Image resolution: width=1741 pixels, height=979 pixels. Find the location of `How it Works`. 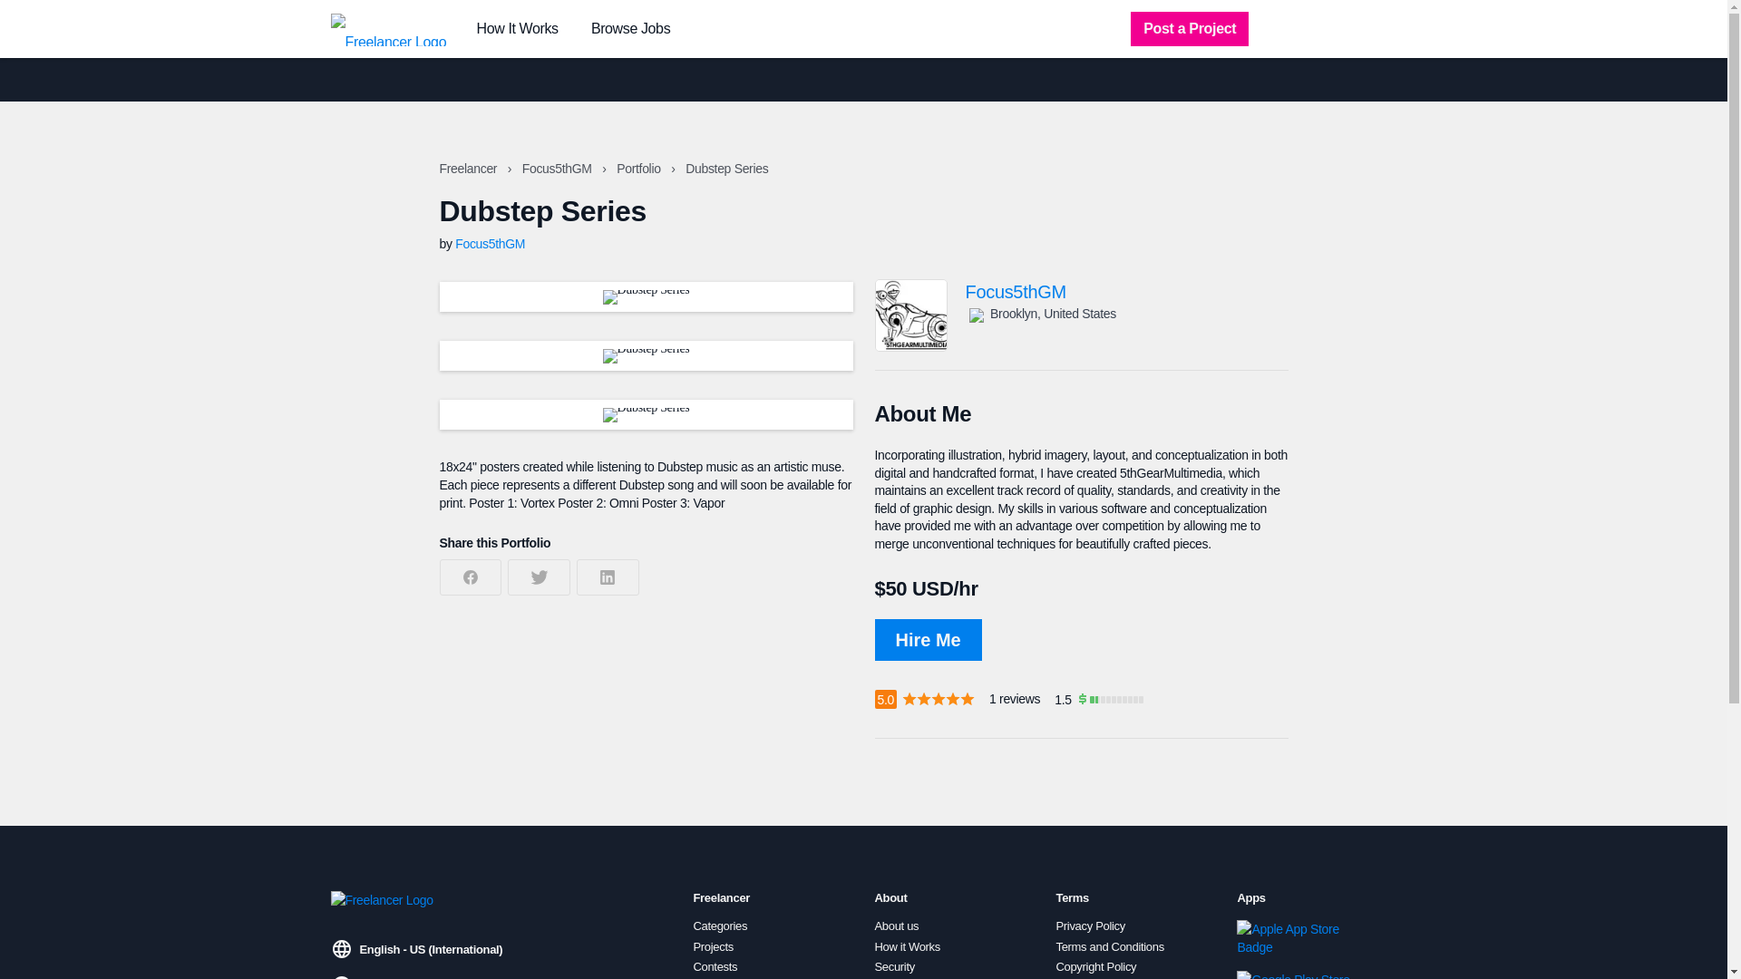

How it Works is located at coordinates (907, 945).